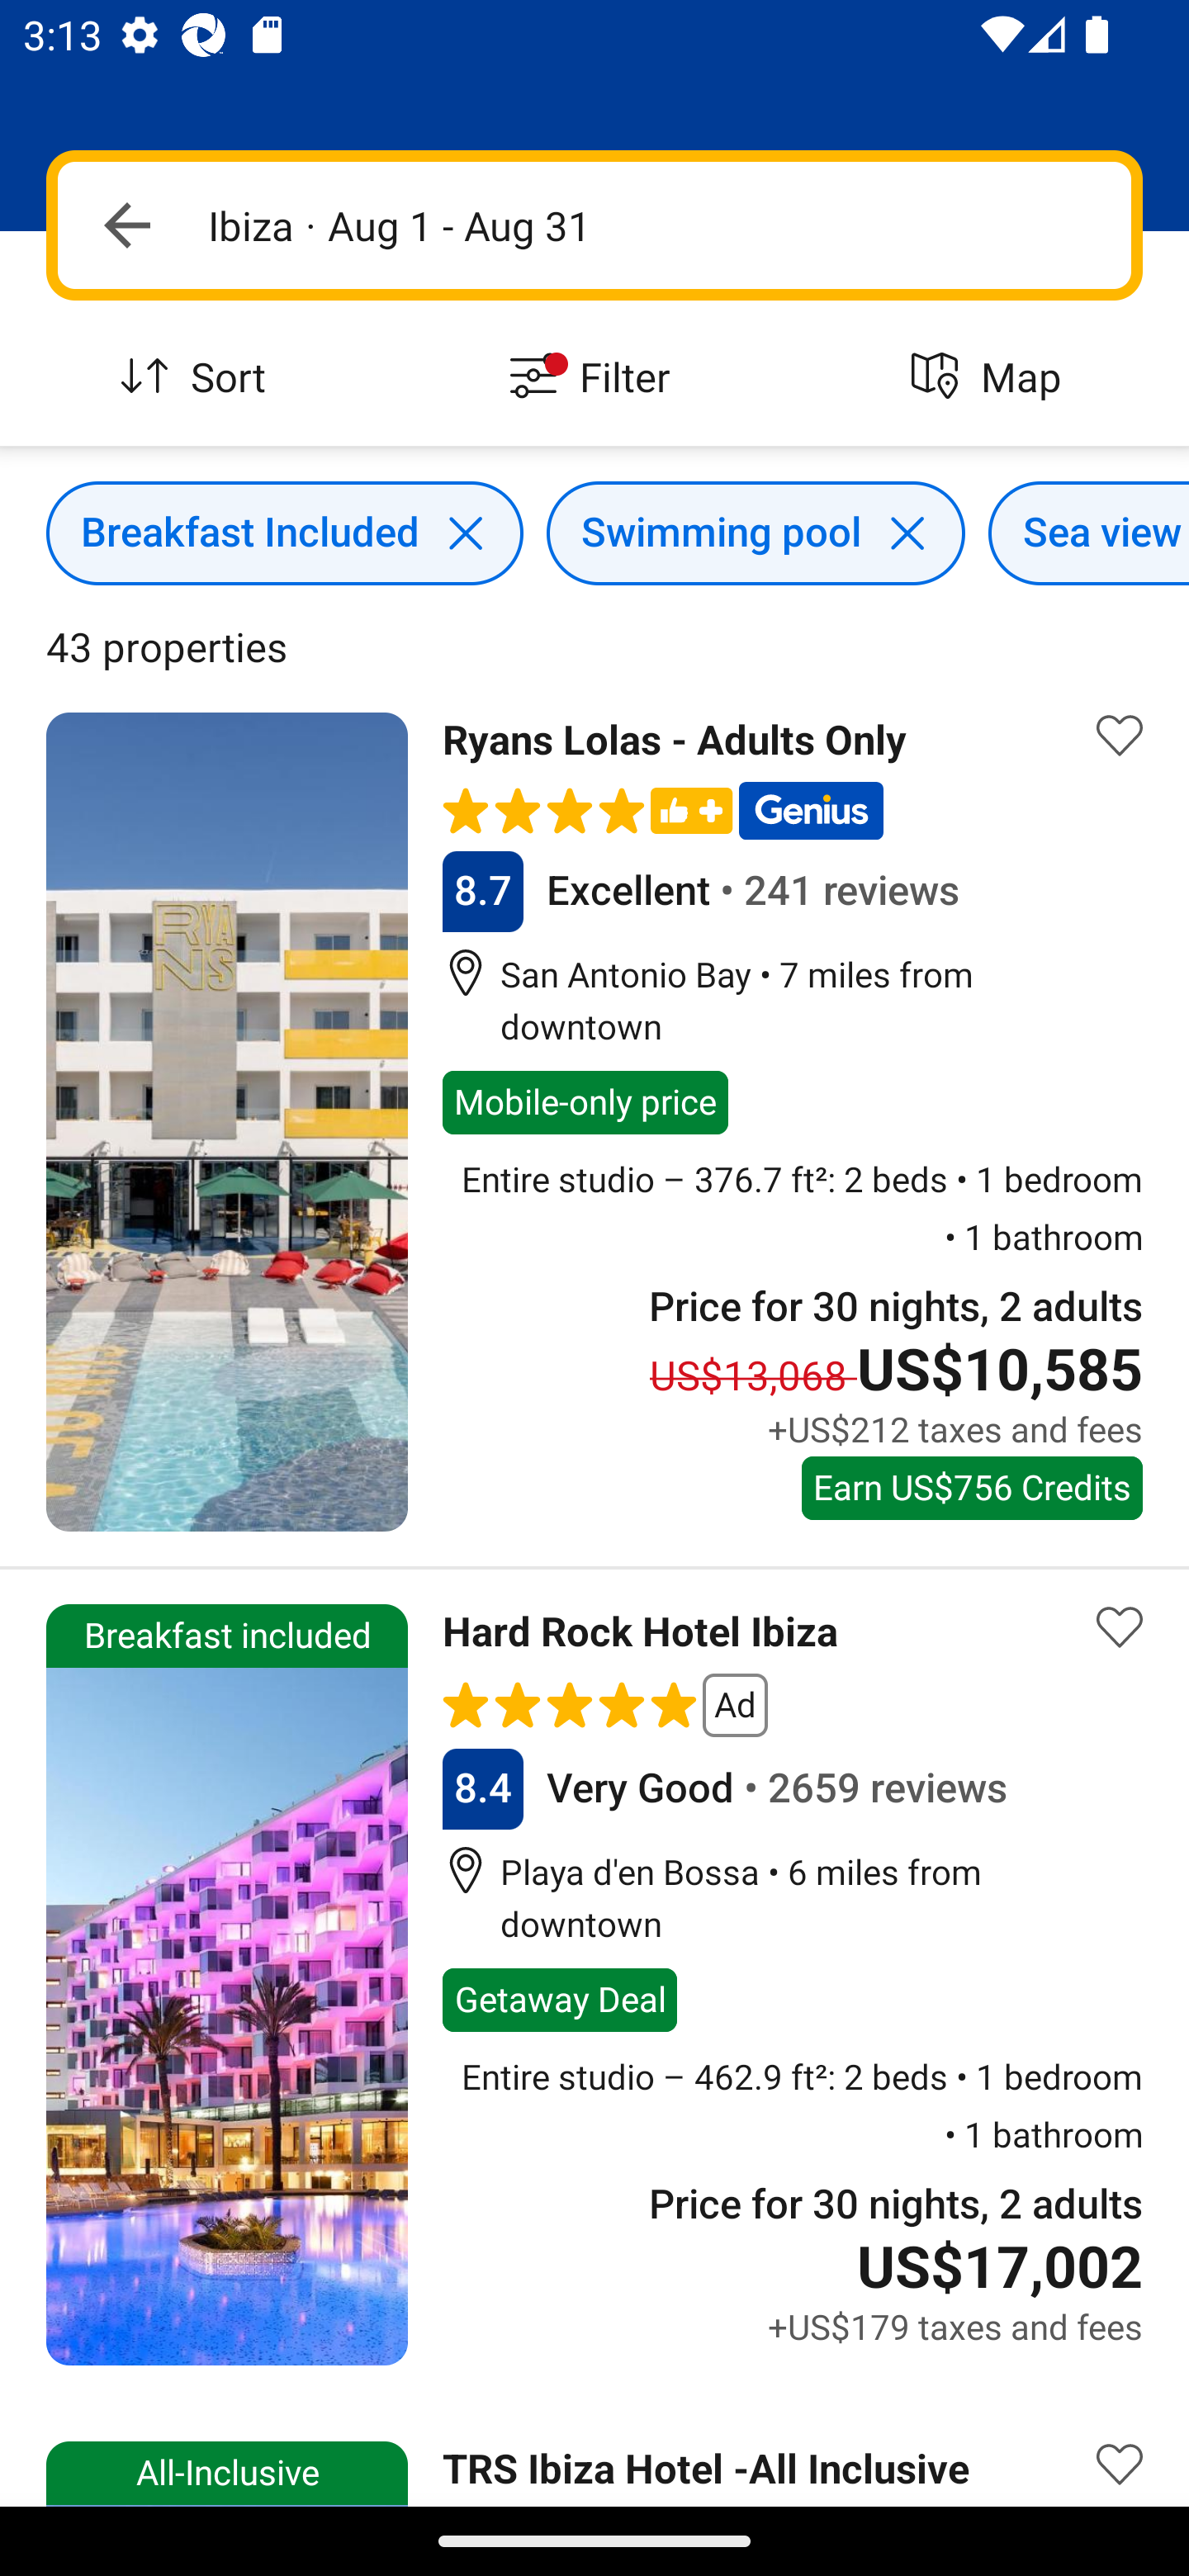 The width and height of the screenshot is (1189, 2576). I want to click on Sort, so click(198, 378).